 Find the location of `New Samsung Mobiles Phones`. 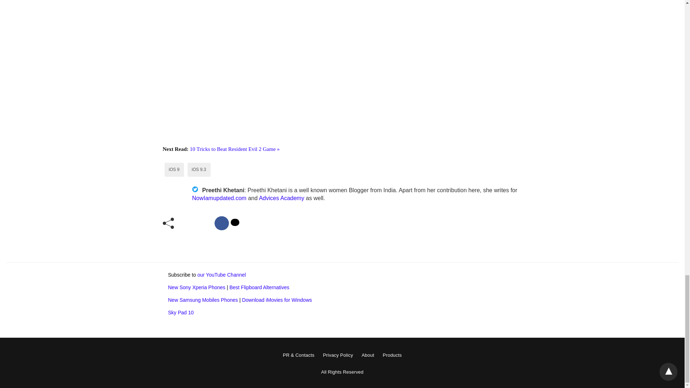

New Samsung Mobiles Phones is located at coordinates (203, 300).